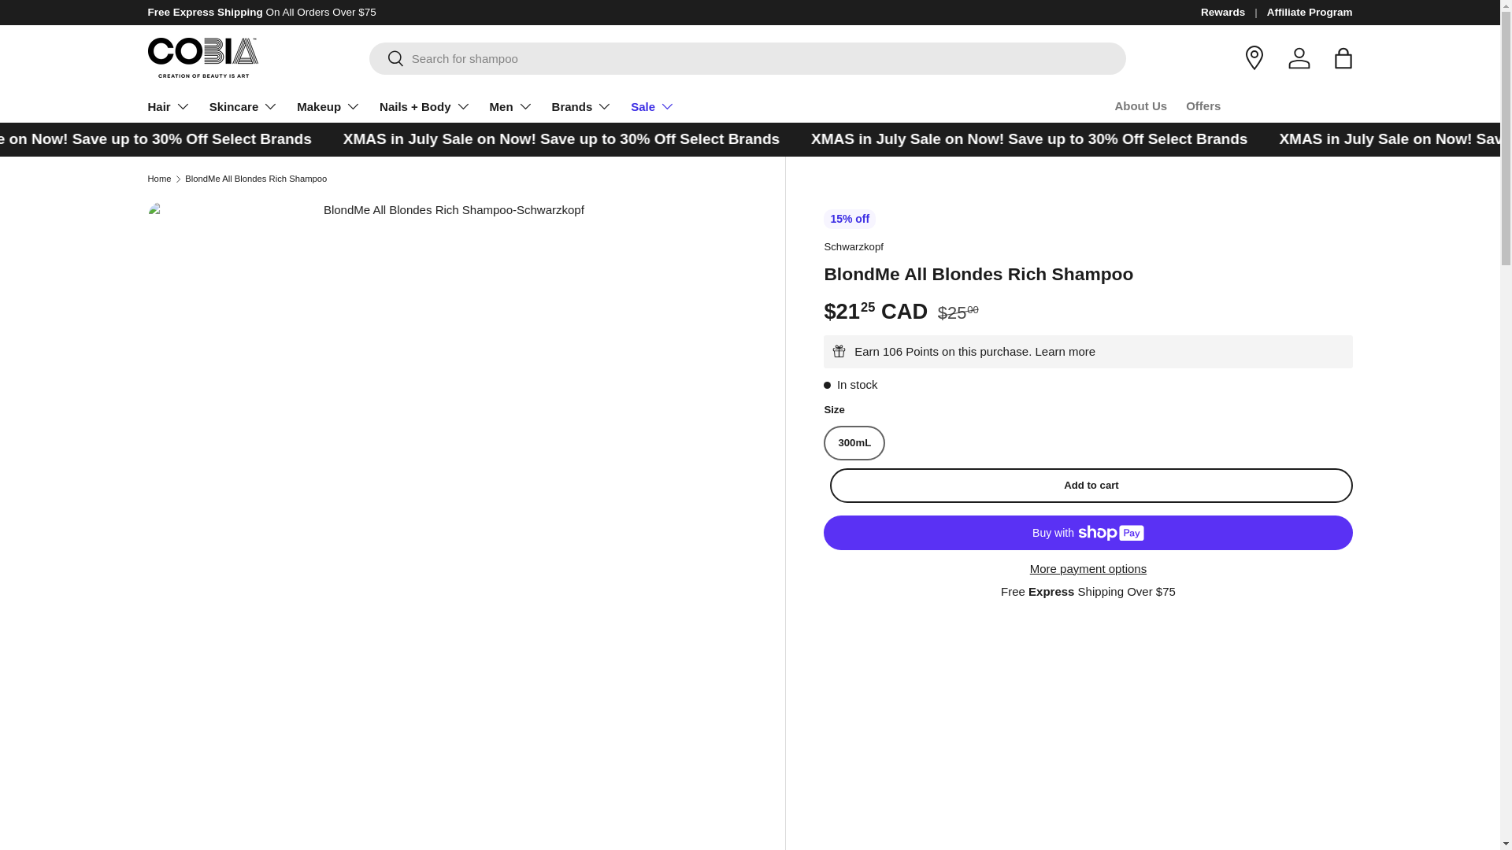 The height and width of the screenshot is (850, 1512). What do you see at coordinates (387, 59) in the screenshot?
I see `Search` at bounding box center [387, 59].